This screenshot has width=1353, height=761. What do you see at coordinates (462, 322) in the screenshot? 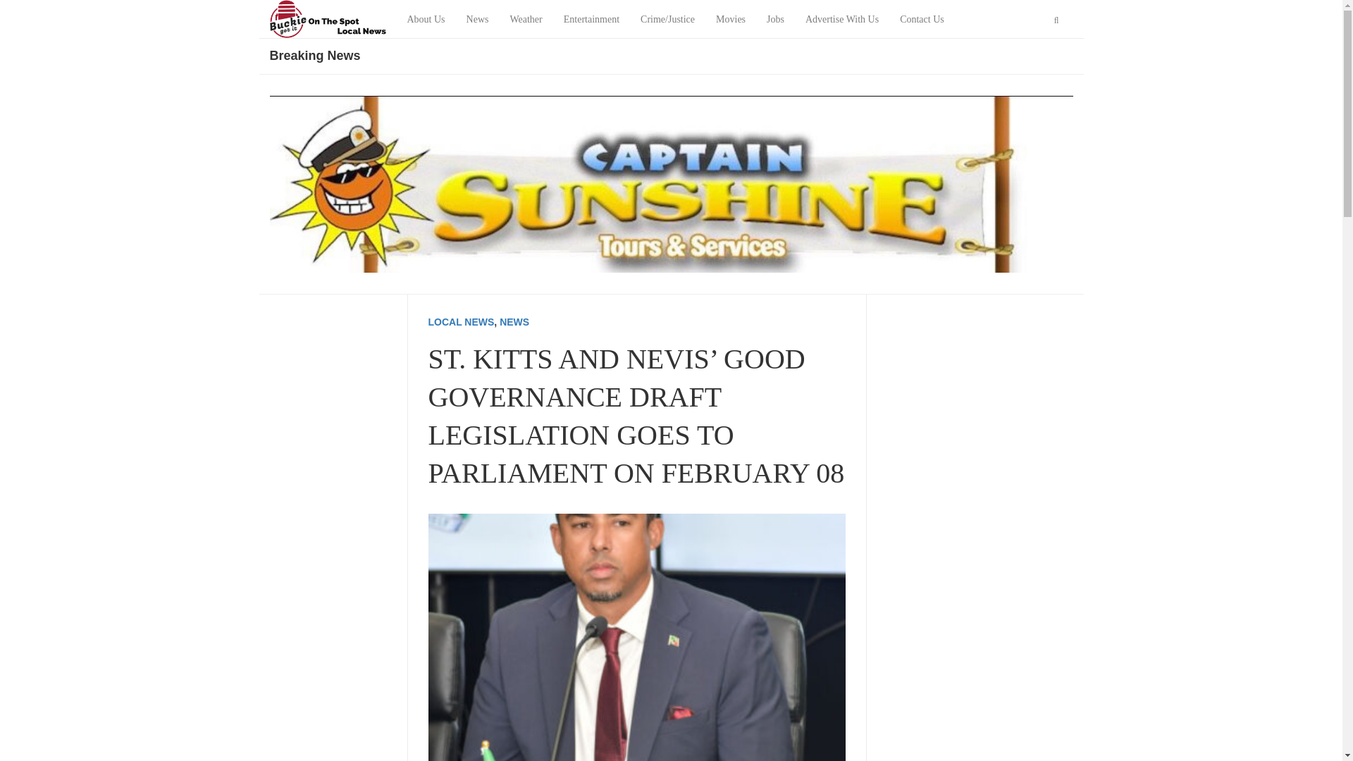
I see `LOCAL NEWS` at bounding box center [462, 322].